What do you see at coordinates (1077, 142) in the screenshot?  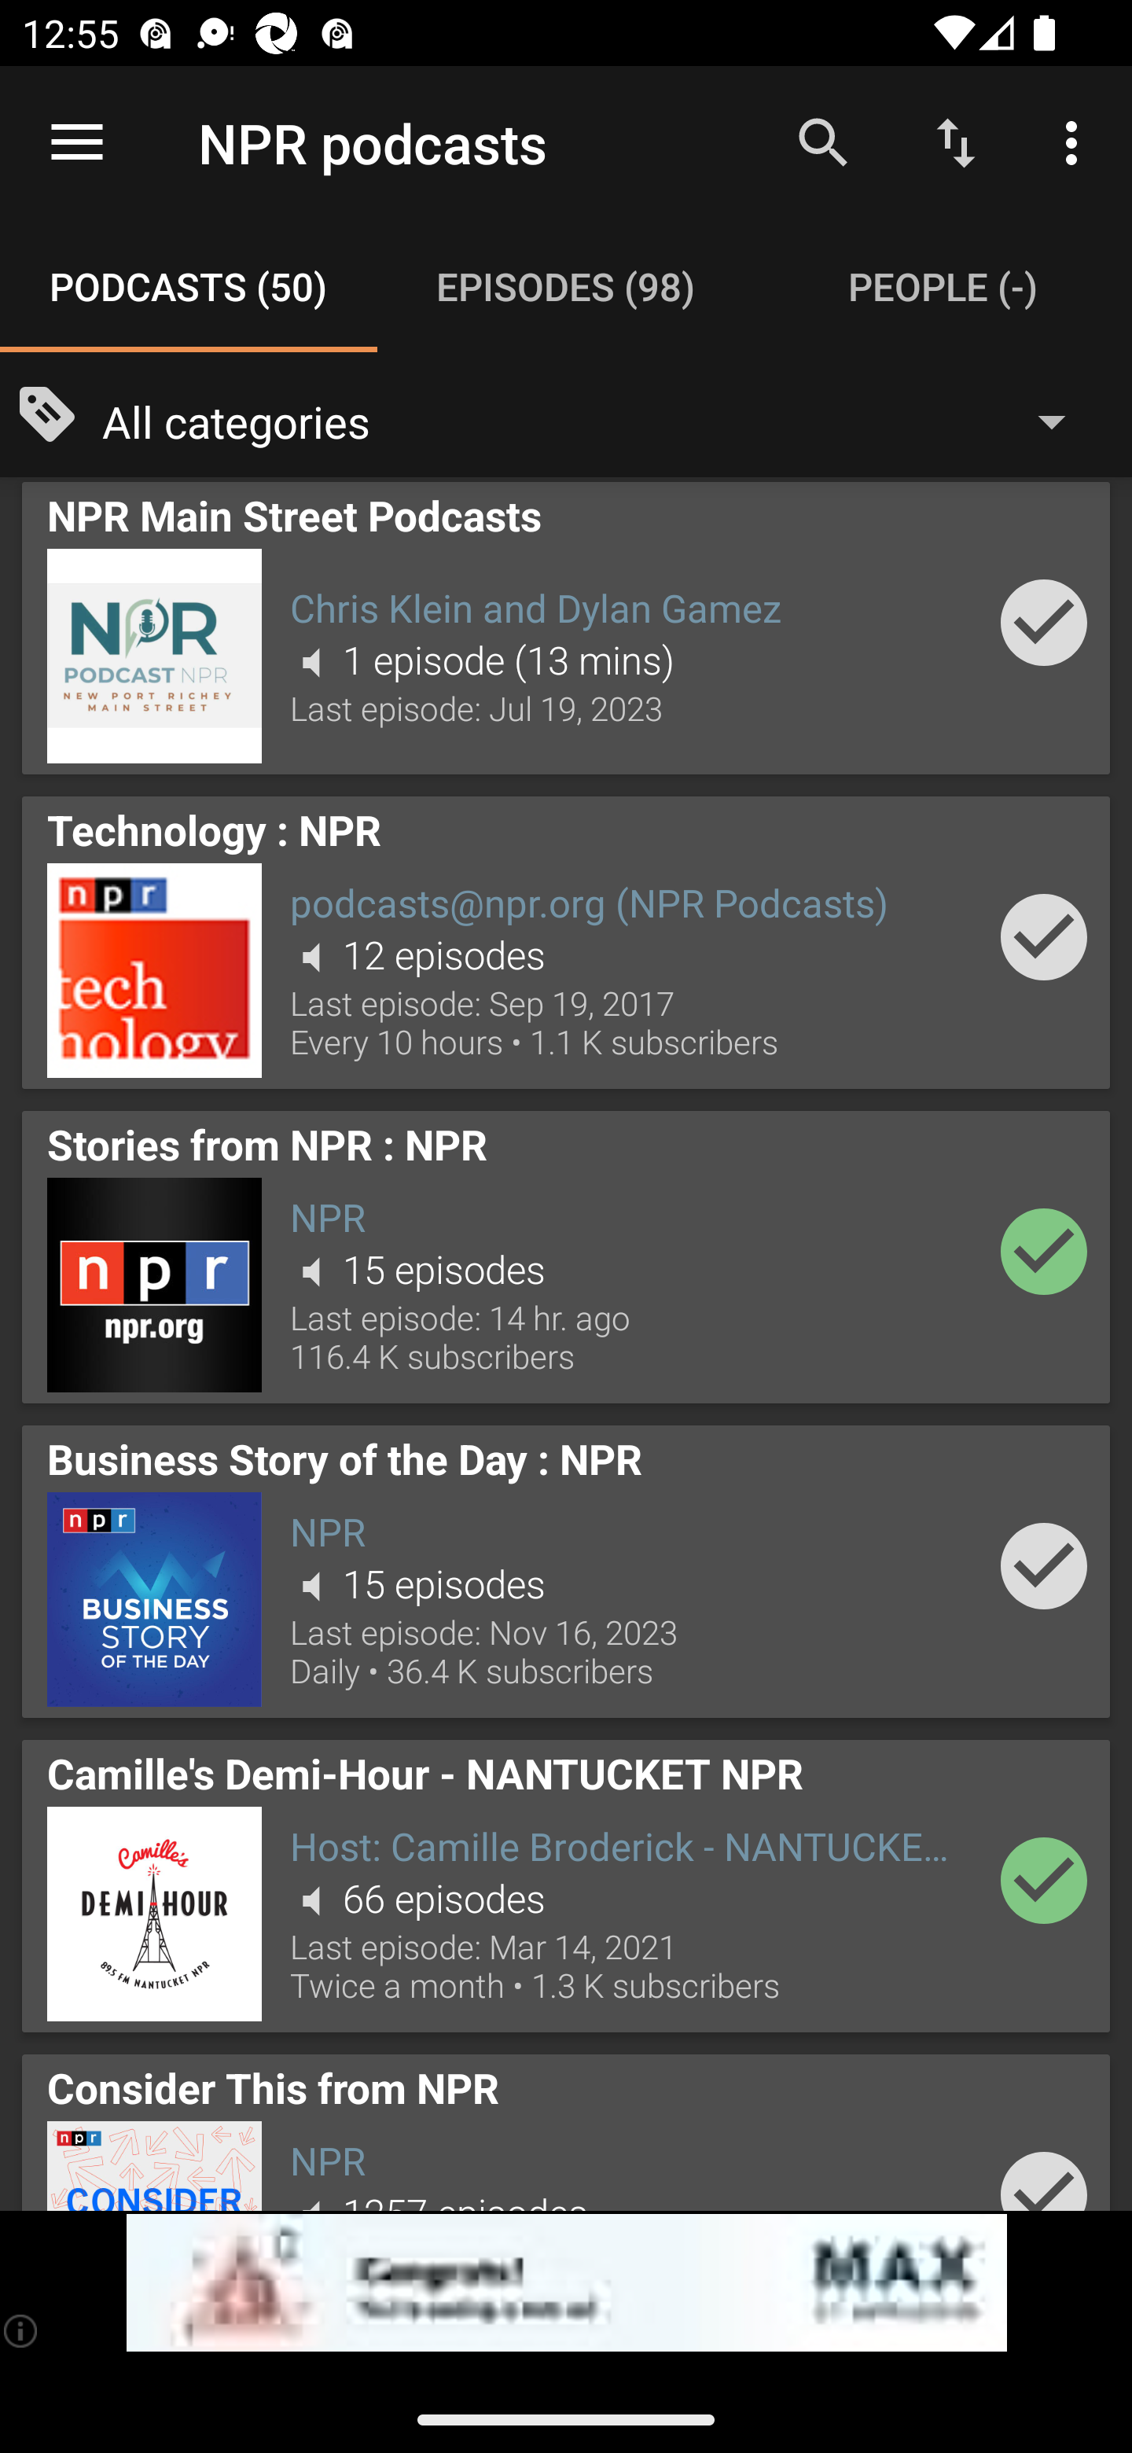 I see `More options` at bounding box center [1077, 142].